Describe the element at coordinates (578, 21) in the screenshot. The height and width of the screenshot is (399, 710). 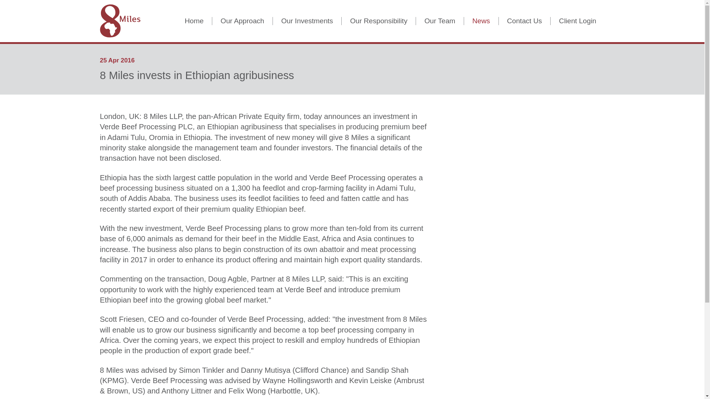
I see `Client Login` at that location.